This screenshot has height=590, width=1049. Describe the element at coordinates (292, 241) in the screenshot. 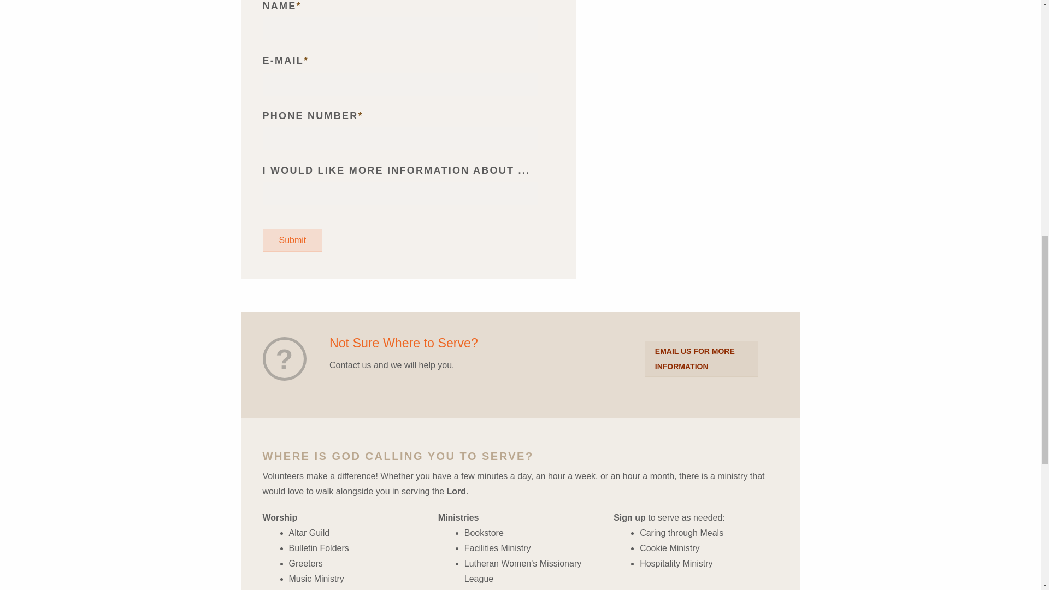

I see `Submit` at that location.